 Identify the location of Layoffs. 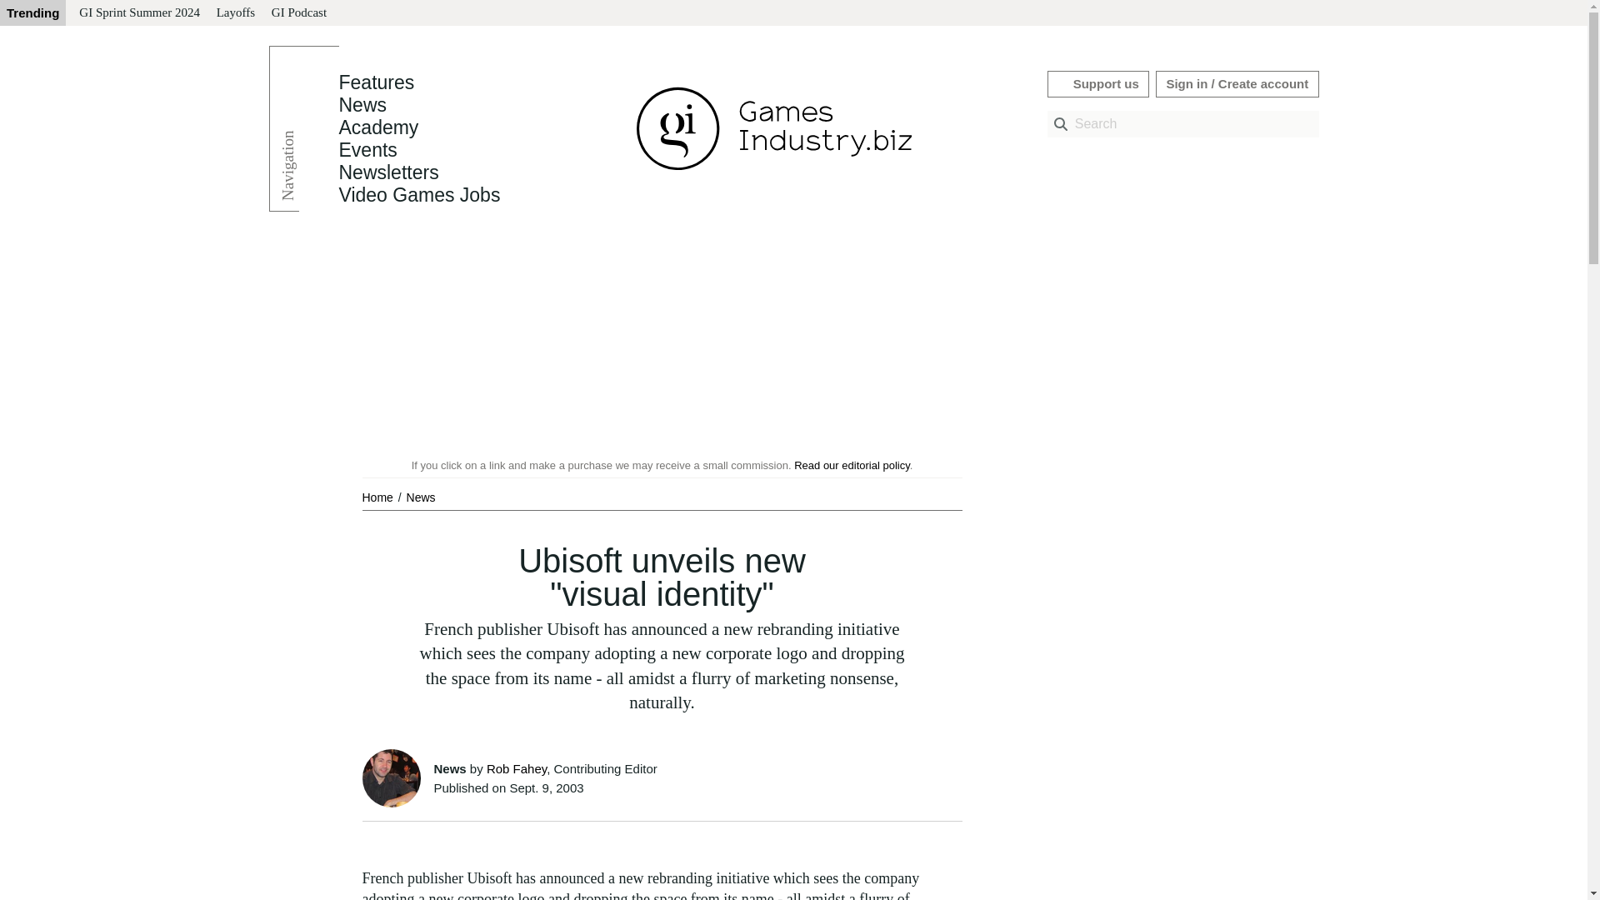
(235, 13).